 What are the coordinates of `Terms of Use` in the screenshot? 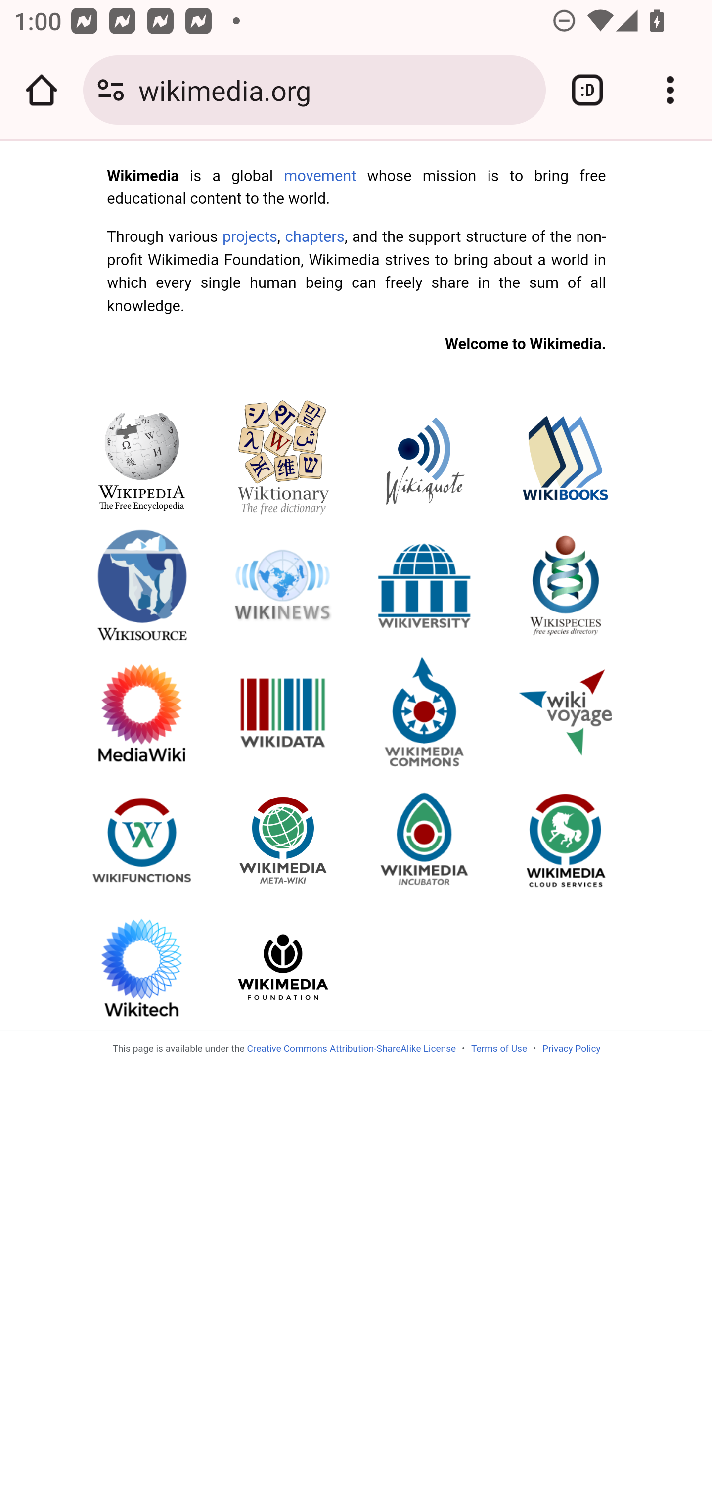 It's located at (498, 1048).